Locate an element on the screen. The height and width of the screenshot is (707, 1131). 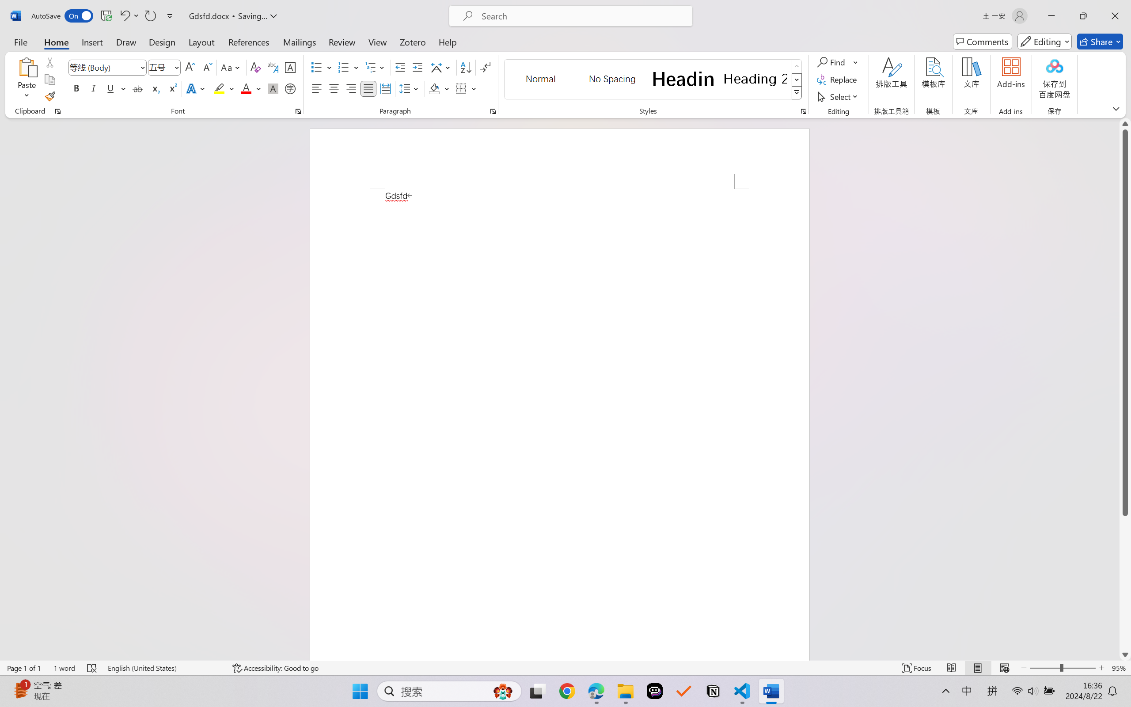
Shading RGB(0, 0, 0) is located at coordinates (434, 88).